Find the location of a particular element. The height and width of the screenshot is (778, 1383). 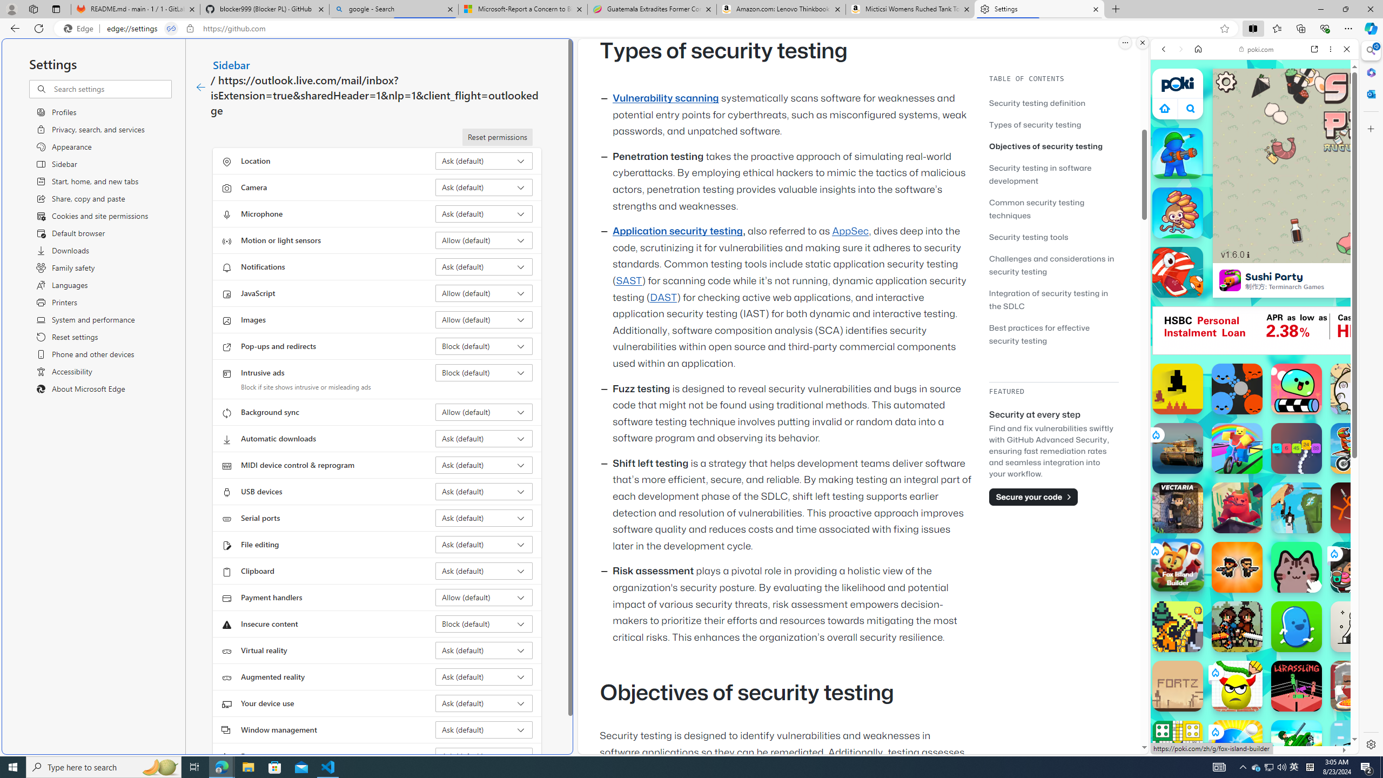

Vortelli's Pizza is located at coordinates (1356, 686).